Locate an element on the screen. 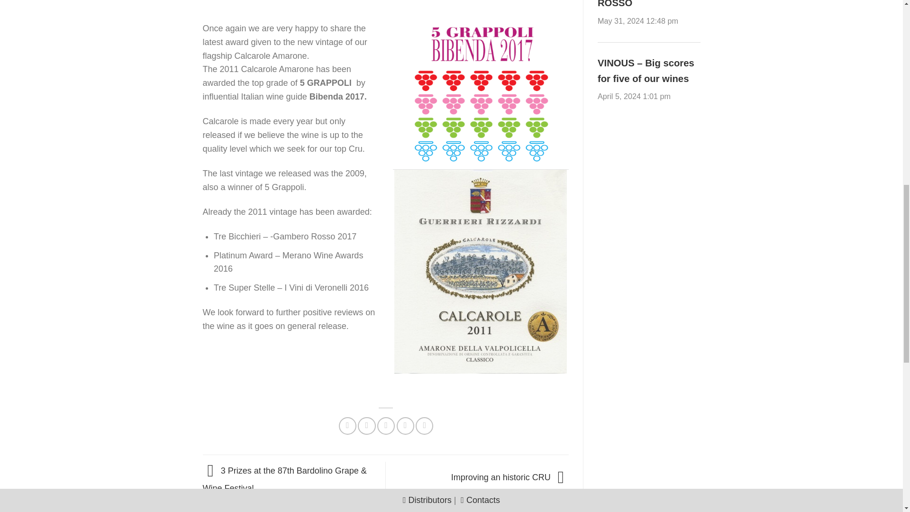 The height and width of the screenshot is (512, 910). Pin on Pinterest is located at coordinates (405, 426).